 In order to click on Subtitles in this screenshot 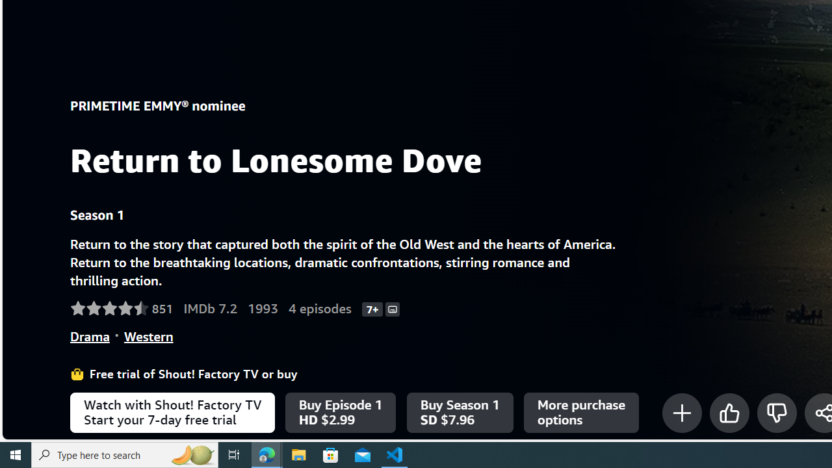, I will do `click(393, 308)`.